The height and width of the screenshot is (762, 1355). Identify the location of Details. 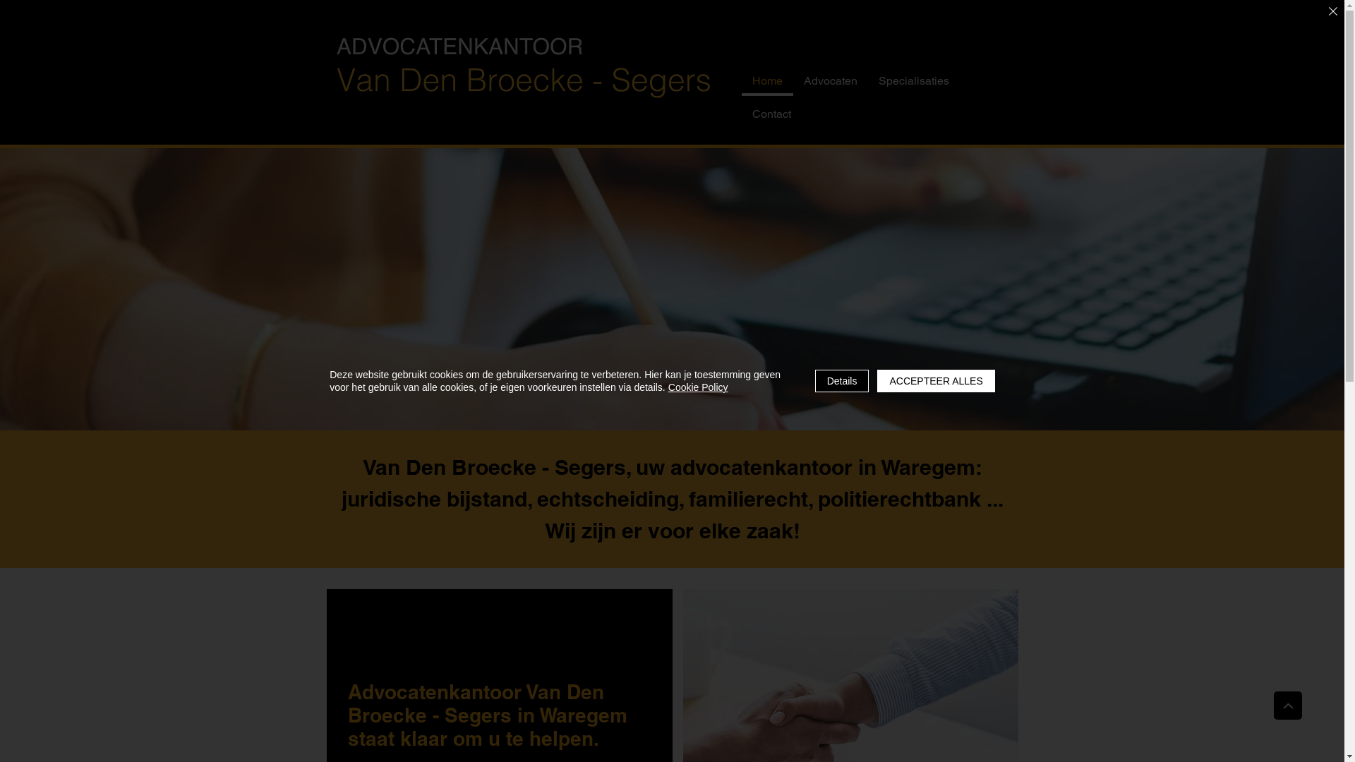
(843, 381).